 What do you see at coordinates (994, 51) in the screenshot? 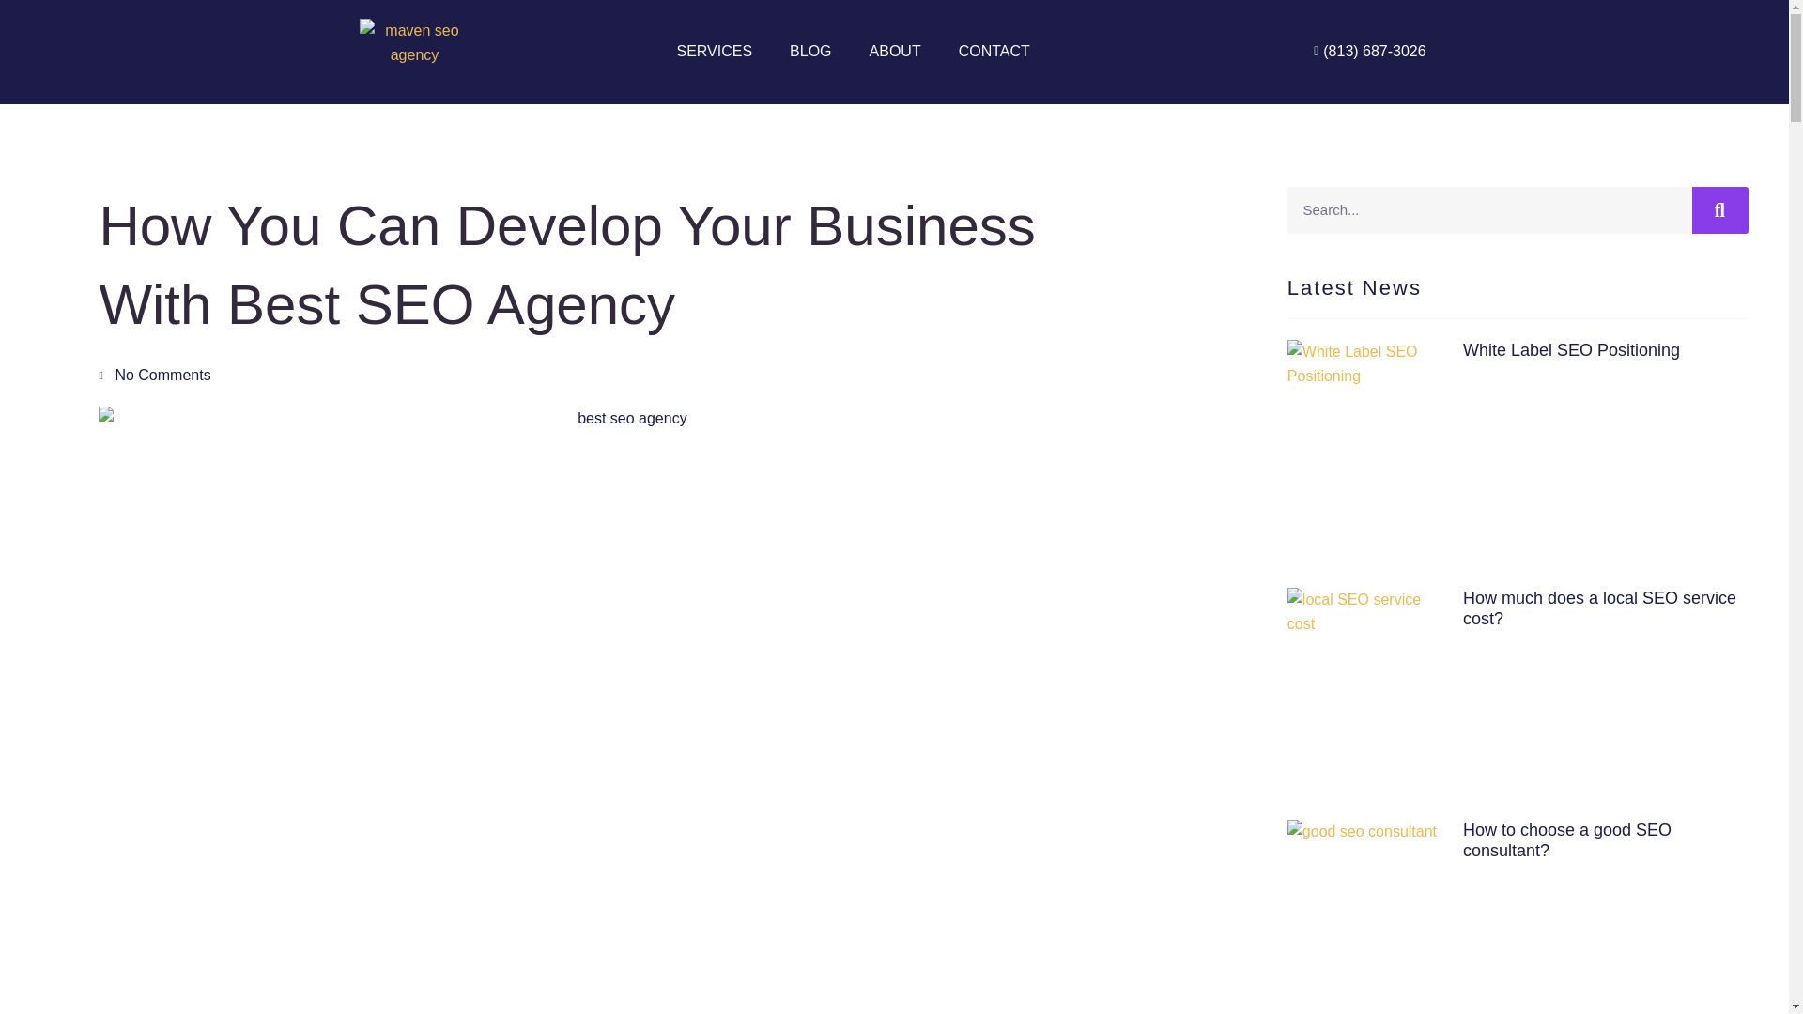
I see `CONTACT` at bounding box center [994, 51].